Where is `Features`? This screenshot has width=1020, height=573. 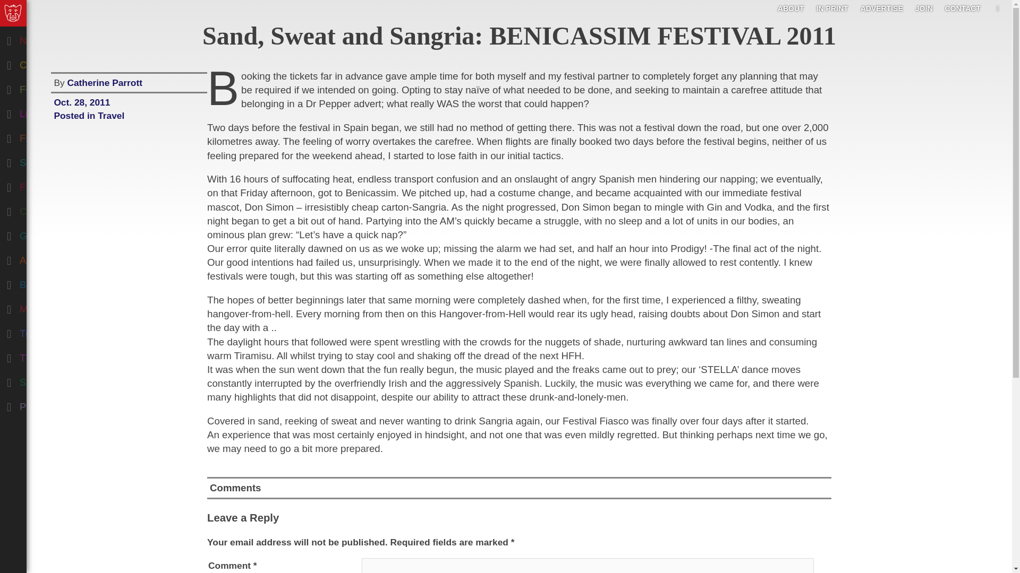
Features is located at coordinates (55, 87).